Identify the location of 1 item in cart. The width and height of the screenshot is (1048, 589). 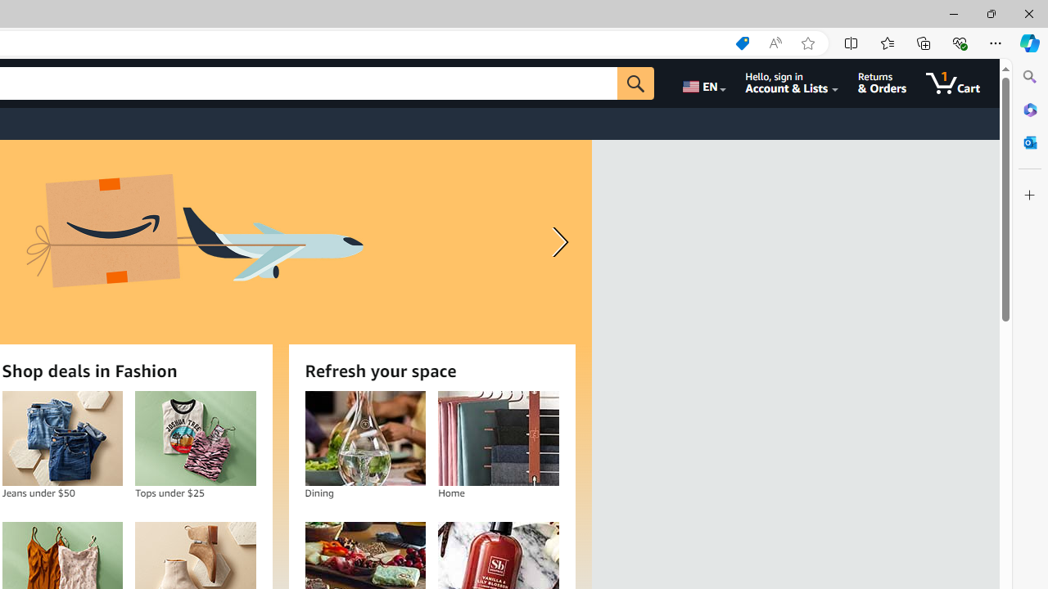
(953, 83).